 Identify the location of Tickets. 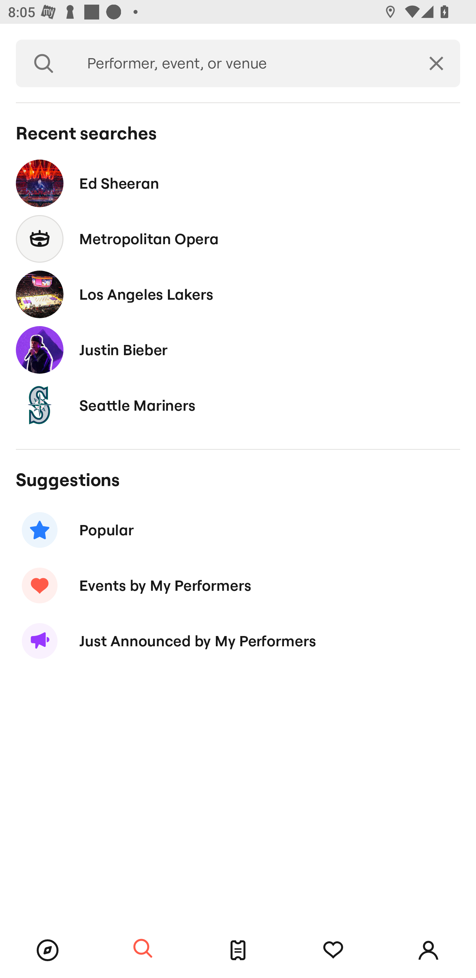
(238, 950).